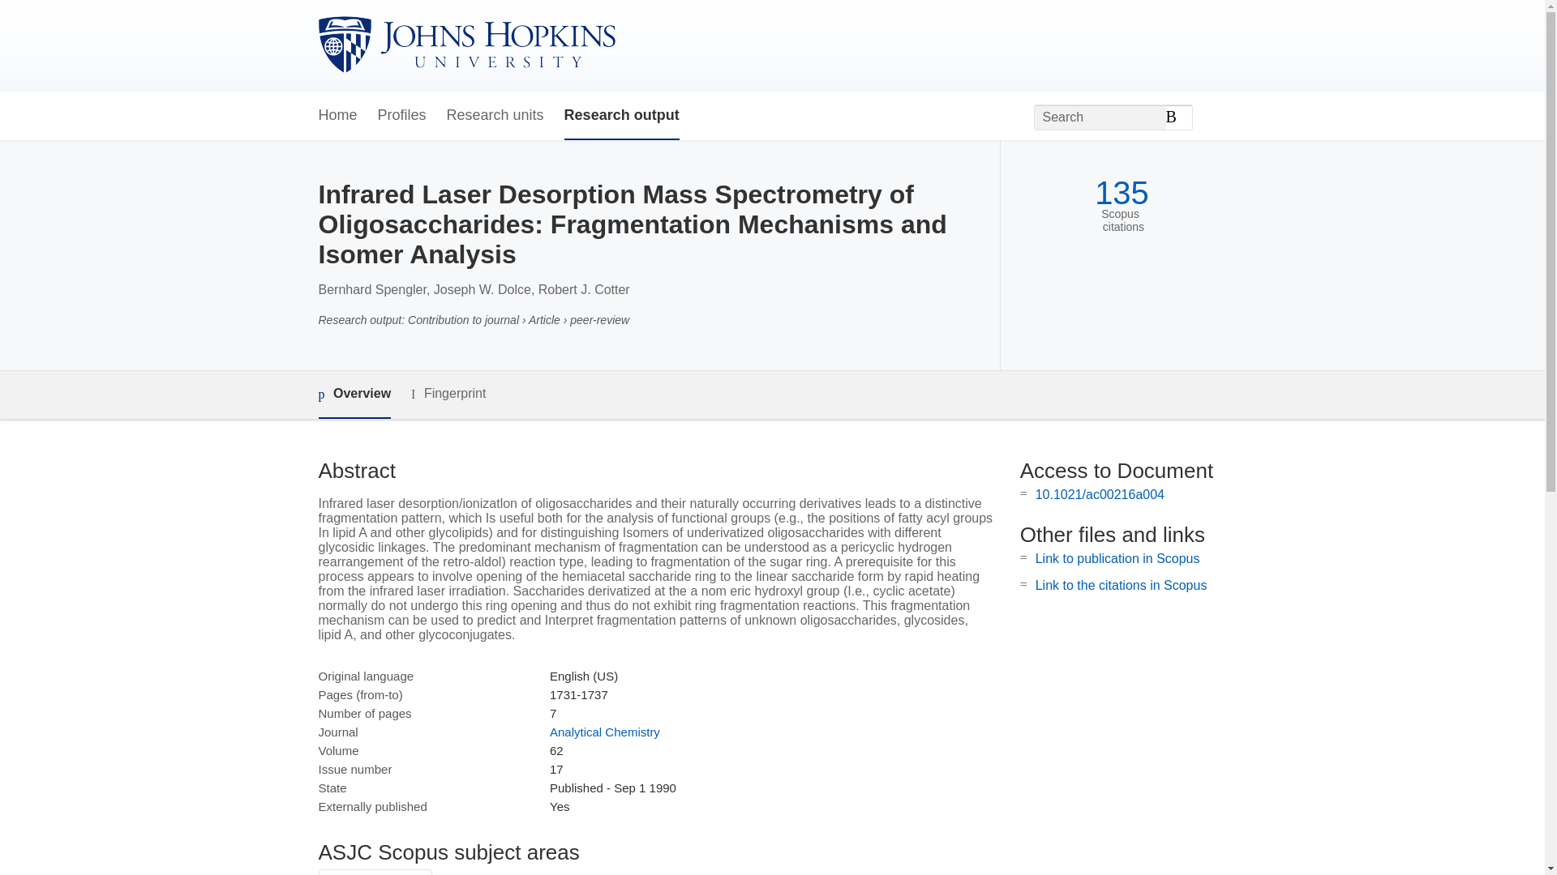 The width and height of the screenshot is (1557, 875). What do you see at coordinates (402, 116) in the screenshot?
I see `Profiles` at bounding box center [402, 116].